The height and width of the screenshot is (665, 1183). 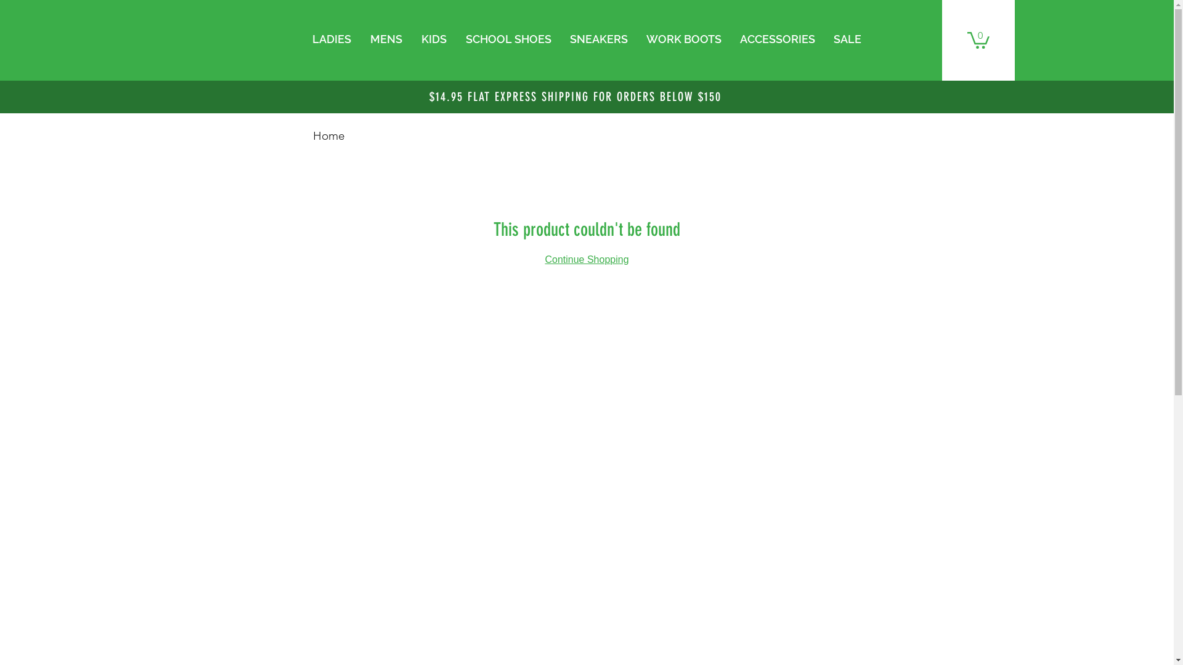 What do you see at coordinates (508, 39) in the screenshot?
I see `SCHOOL SHOES` at bounding box center [508, 39].